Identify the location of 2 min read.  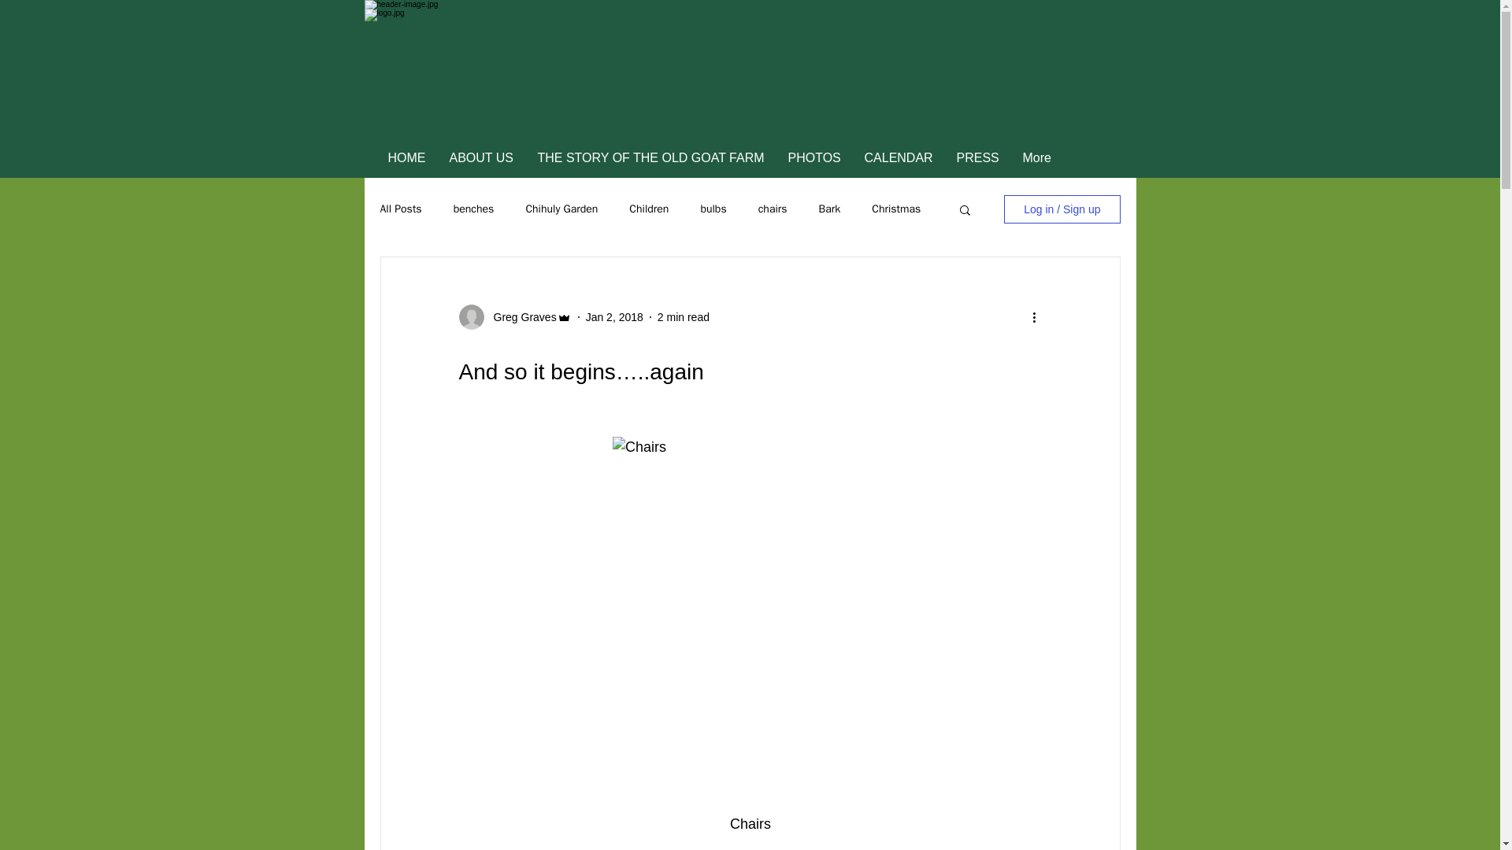
(684, 316).